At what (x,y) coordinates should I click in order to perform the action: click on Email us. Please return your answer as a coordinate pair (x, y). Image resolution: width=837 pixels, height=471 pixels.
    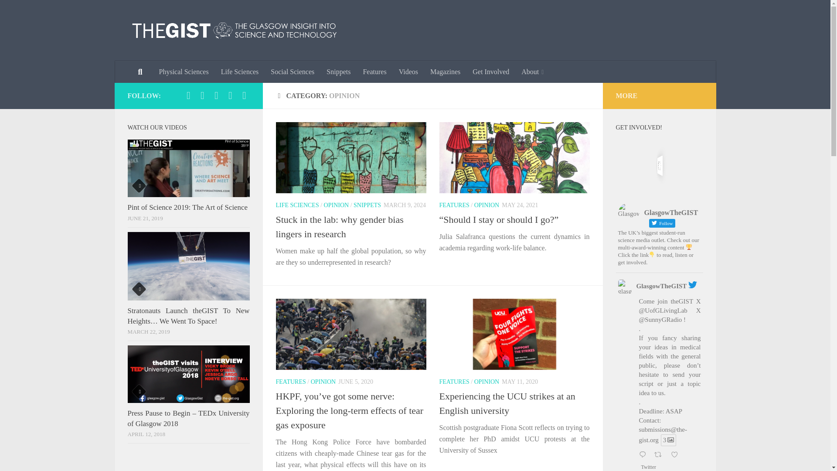
    Looking at the image, I should click on (244, 96).